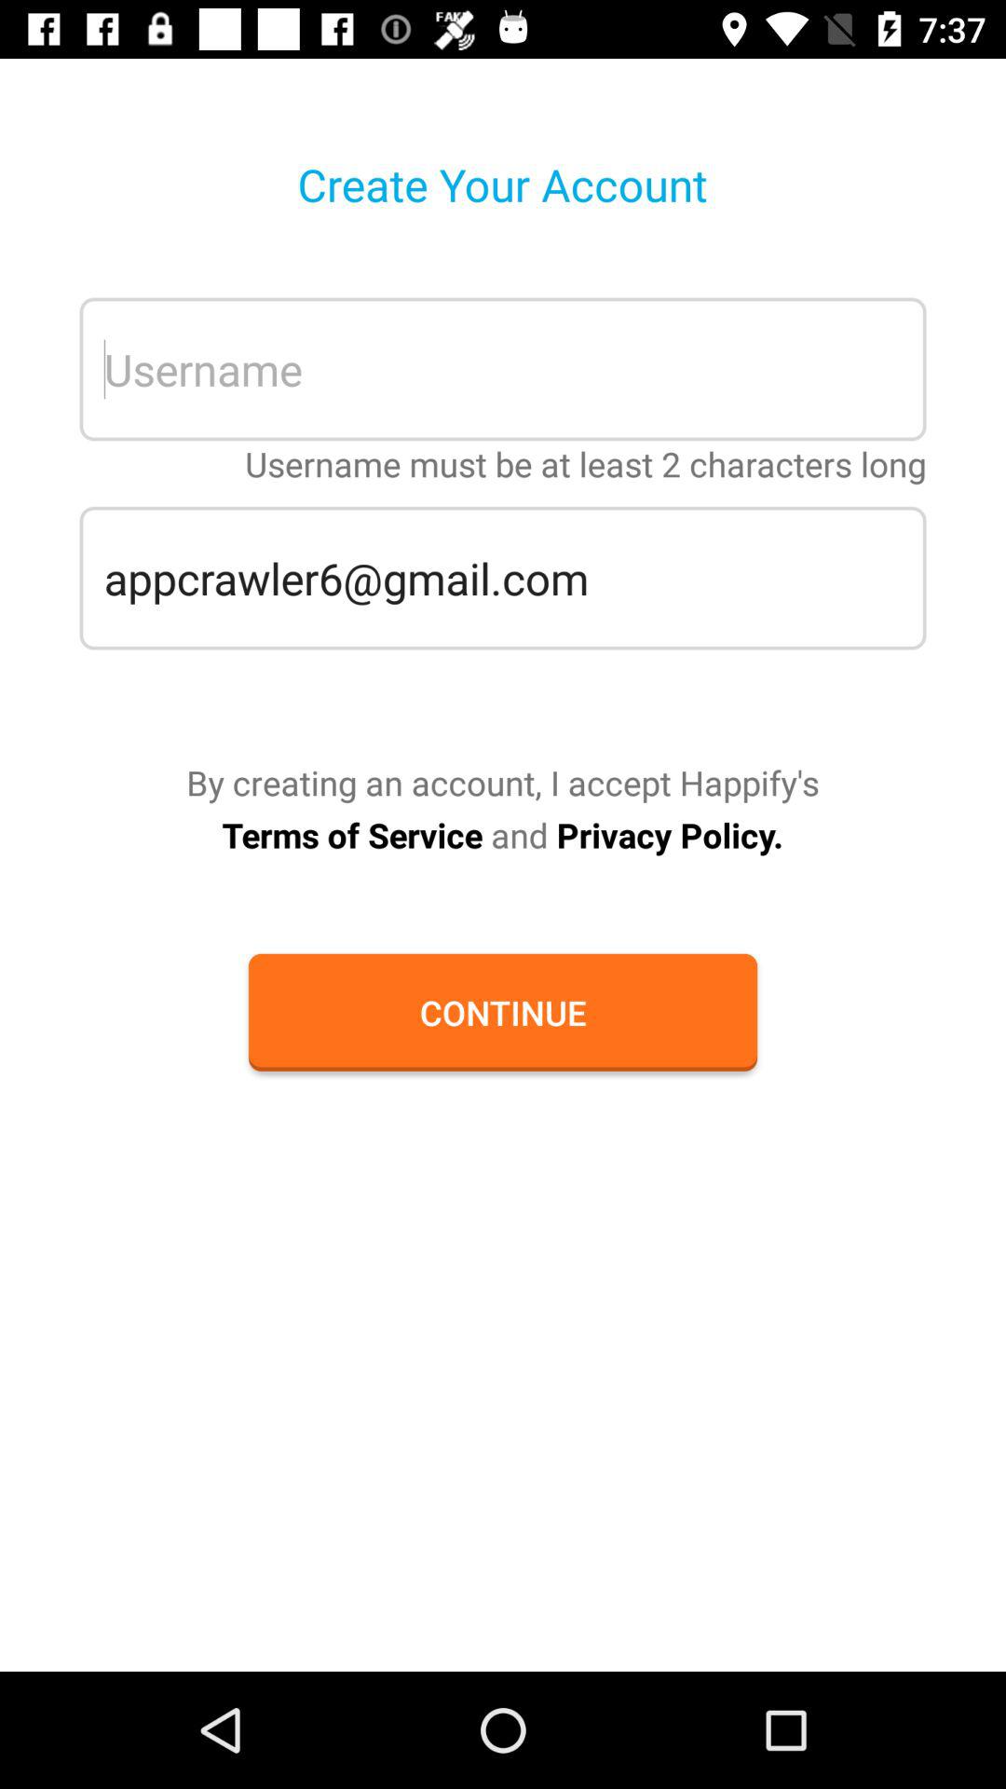  Describe the element at coordinates (502, 835) in the screenshot. I see `tap item above continue` at that location.